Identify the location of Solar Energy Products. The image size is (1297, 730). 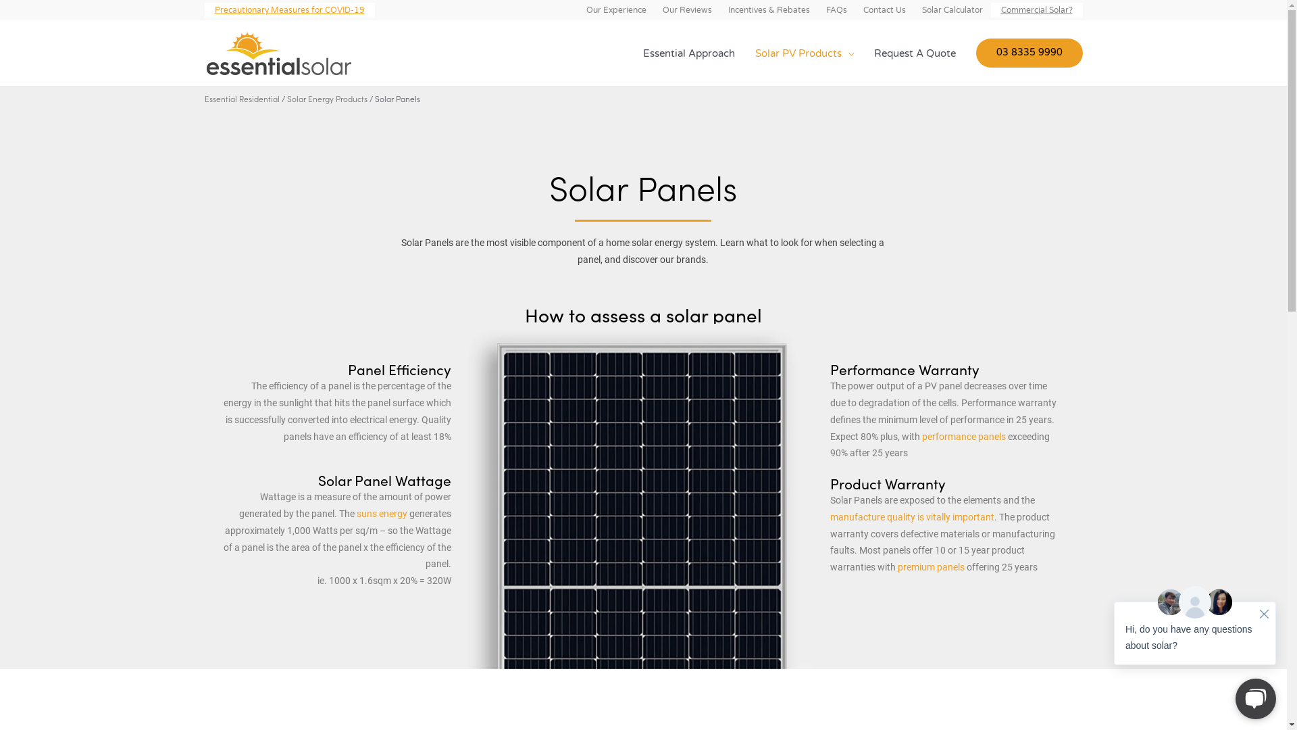
(327, 99).